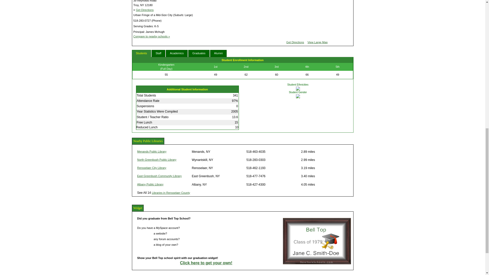 The height and width of the screenshot is (275, 489). Describe the element at coordinates (142, 53) in the screenshot. I see `Students` at that location.